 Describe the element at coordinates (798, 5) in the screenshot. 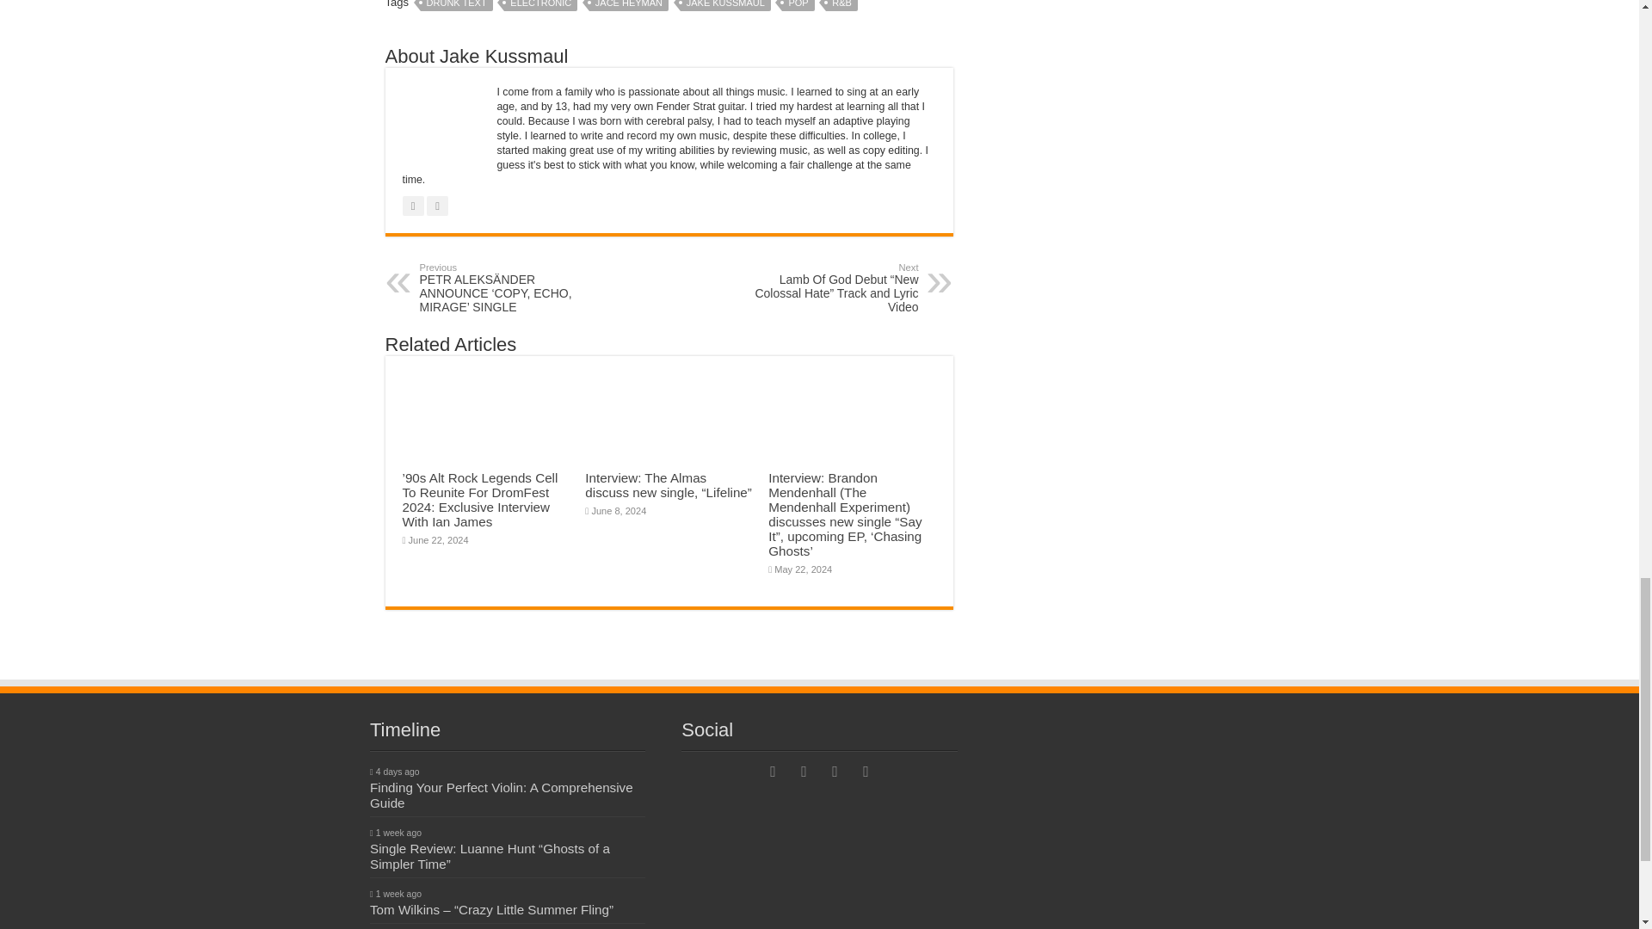

I see `POP` at that location.